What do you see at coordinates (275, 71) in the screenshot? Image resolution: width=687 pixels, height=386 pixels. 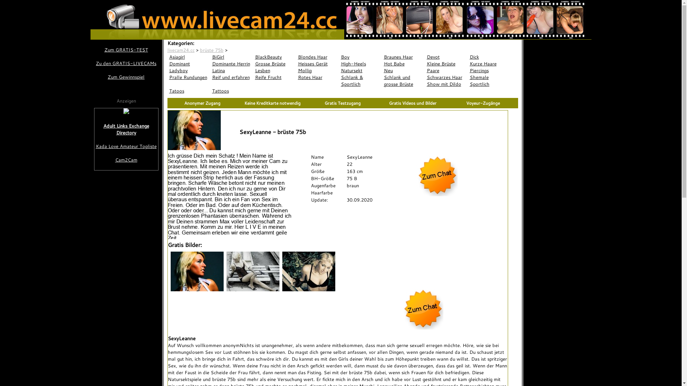 I see `Lesben` at bounding box center [275, 71].